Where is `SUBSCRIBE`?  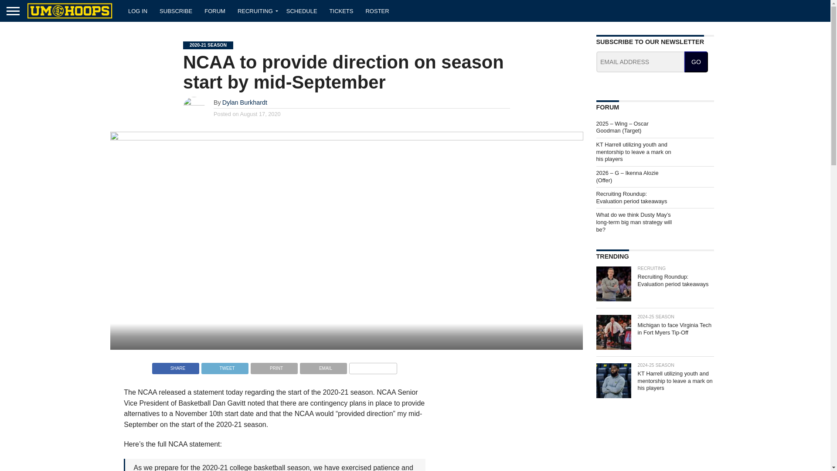
SUBSCRIBE is located at coordinates (176, 10).